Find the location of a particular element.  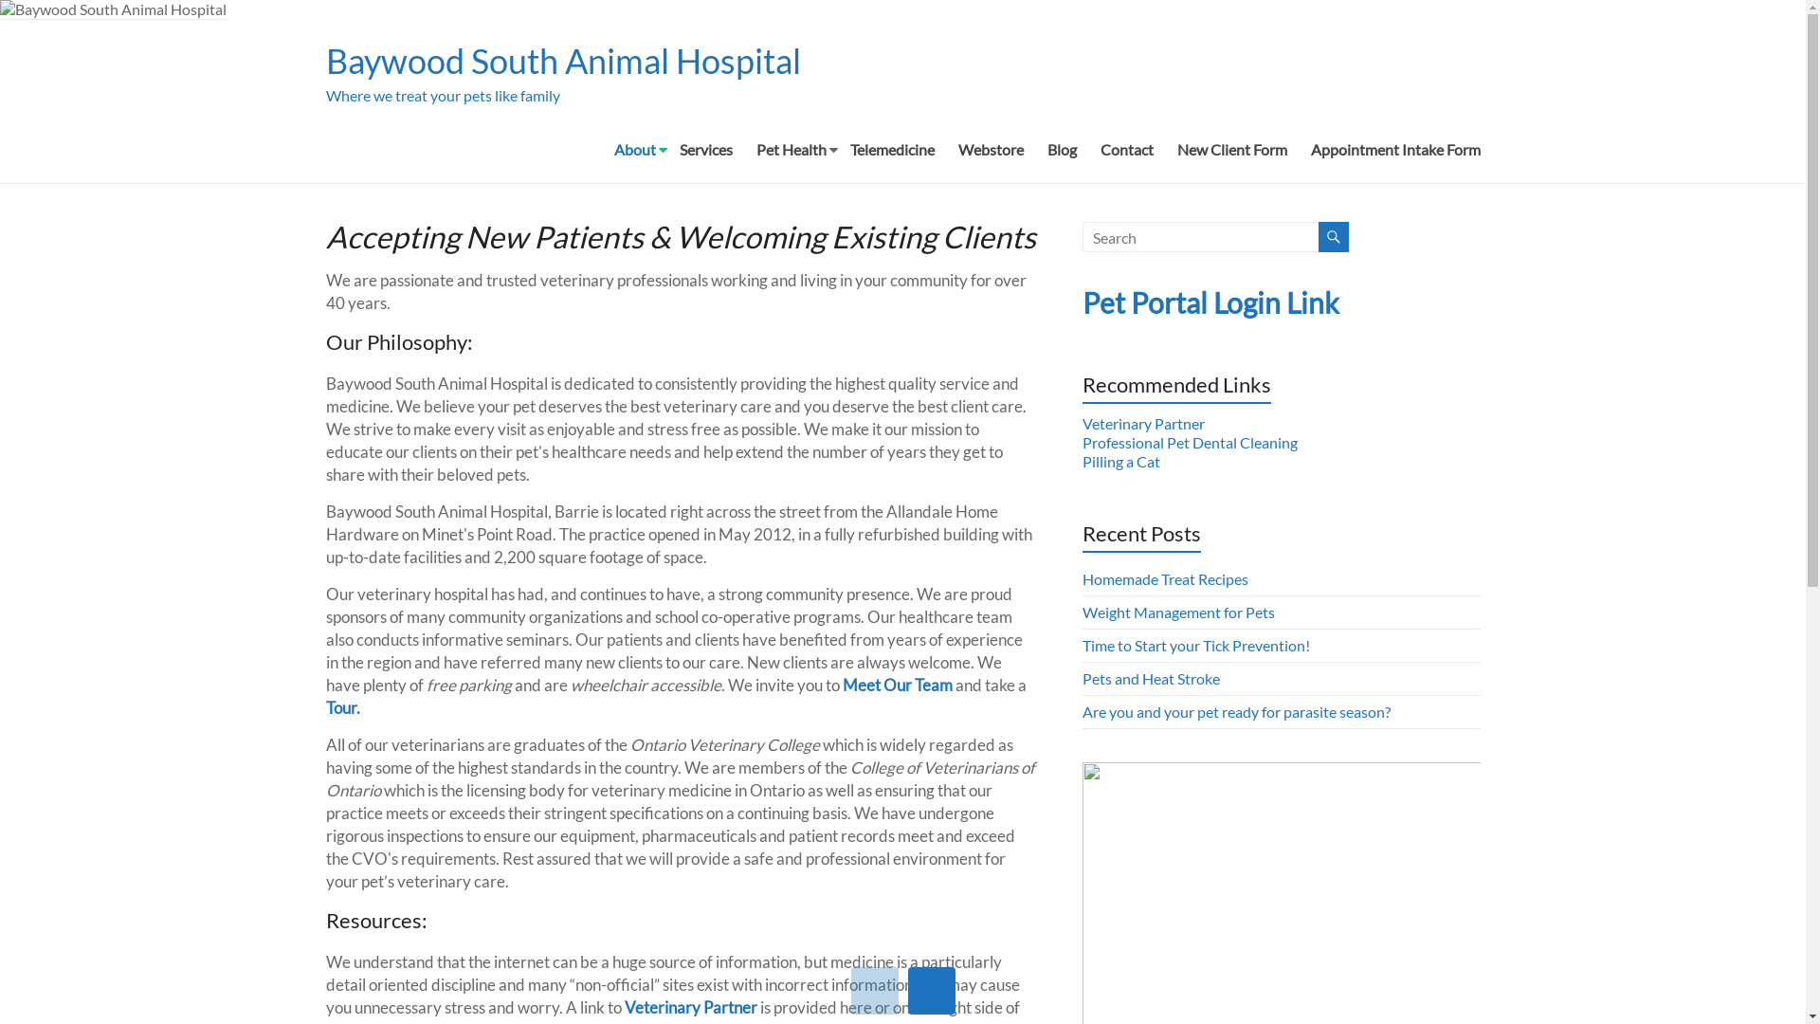

Homemade Treat Recipes is located at coordinates (1166, 578).